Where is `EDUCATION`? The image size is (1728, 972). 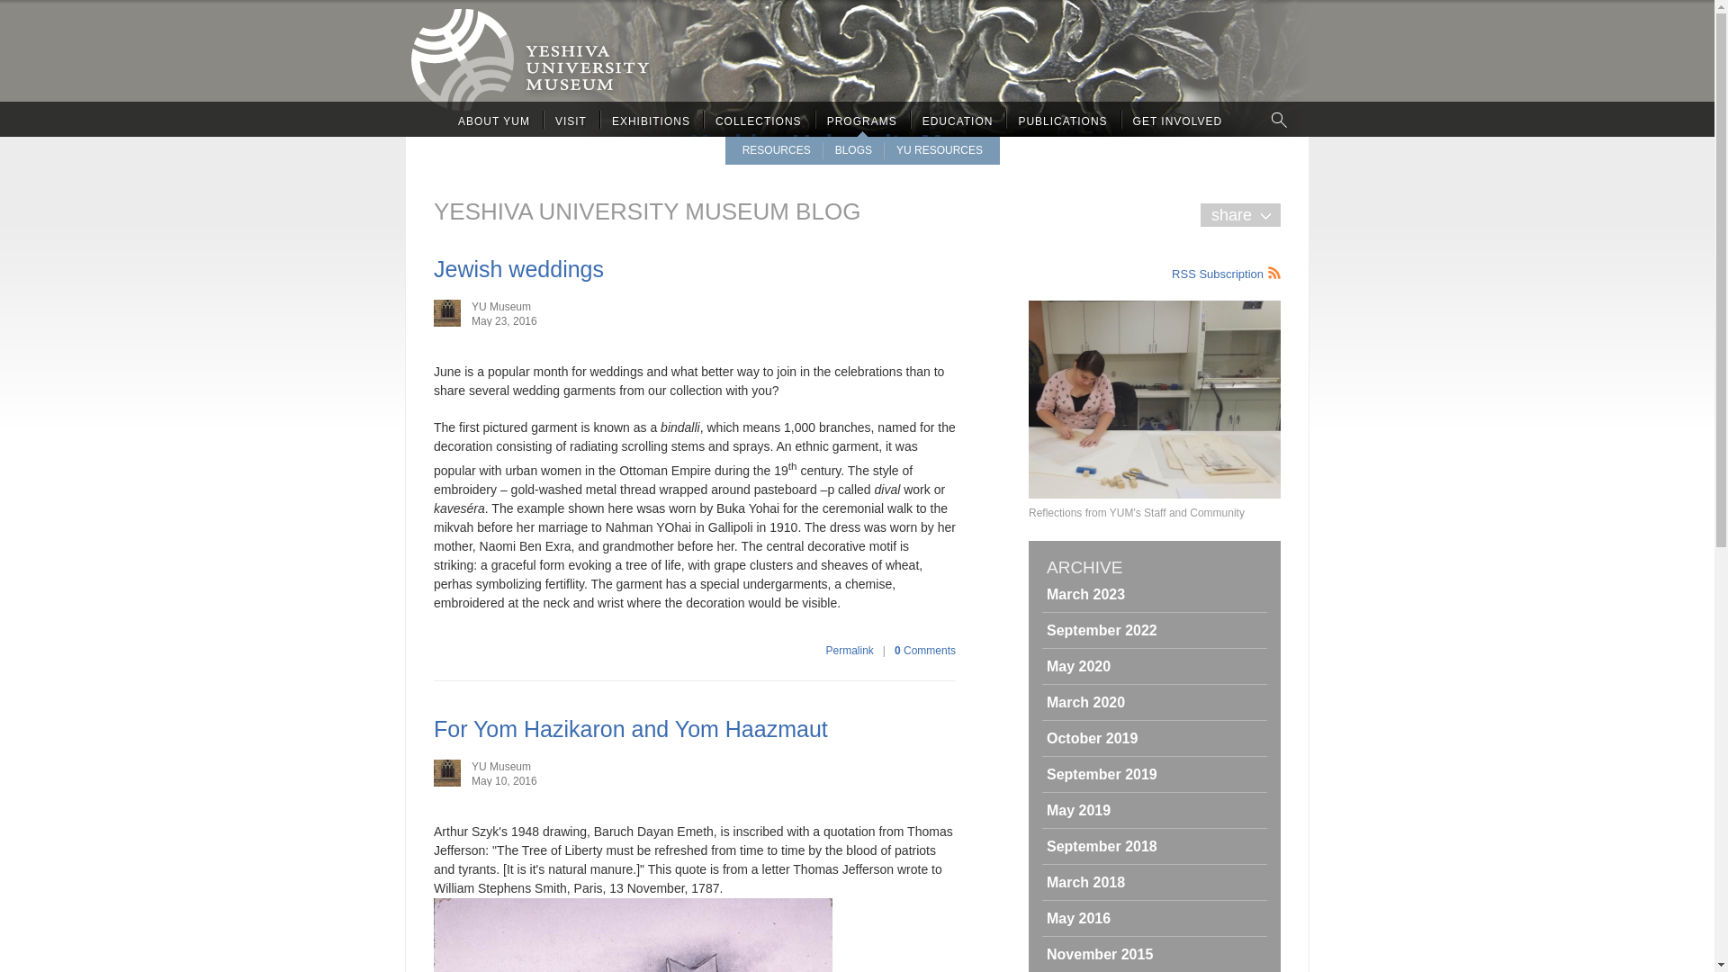
EDUCATION is located at coordinates (958, 121).